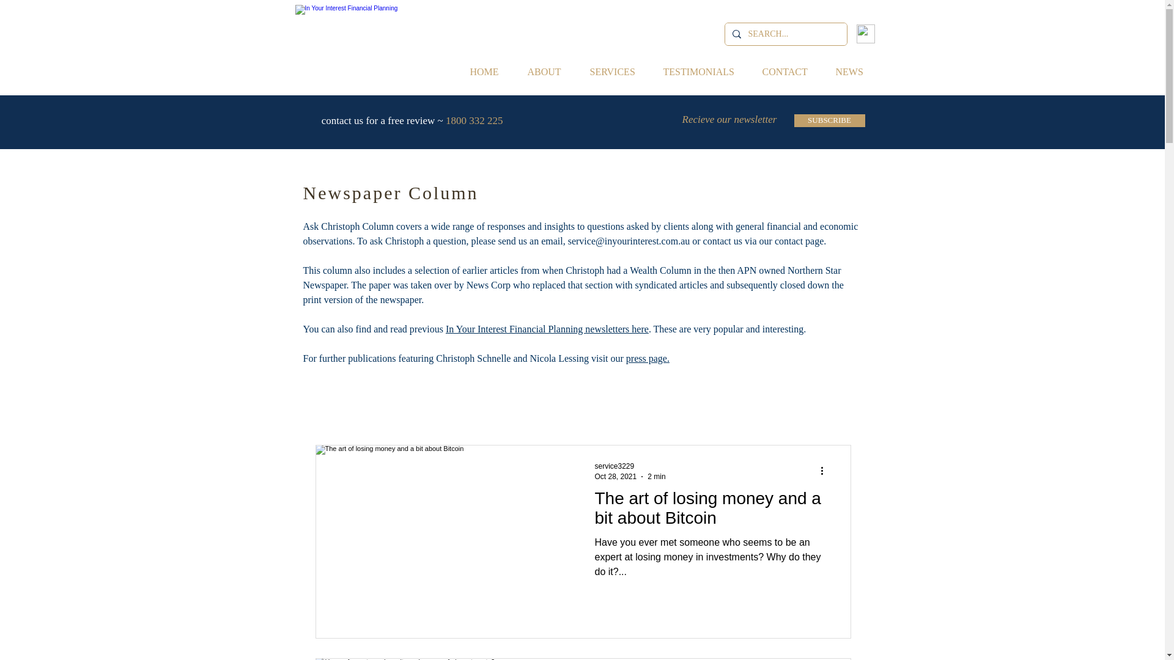 Image resolution: width=1174 pixels, height=660 pixels. What do you see at coordinates (723, 241) in the screenshot?
I see `contact us` at bounding box center [723, 241].